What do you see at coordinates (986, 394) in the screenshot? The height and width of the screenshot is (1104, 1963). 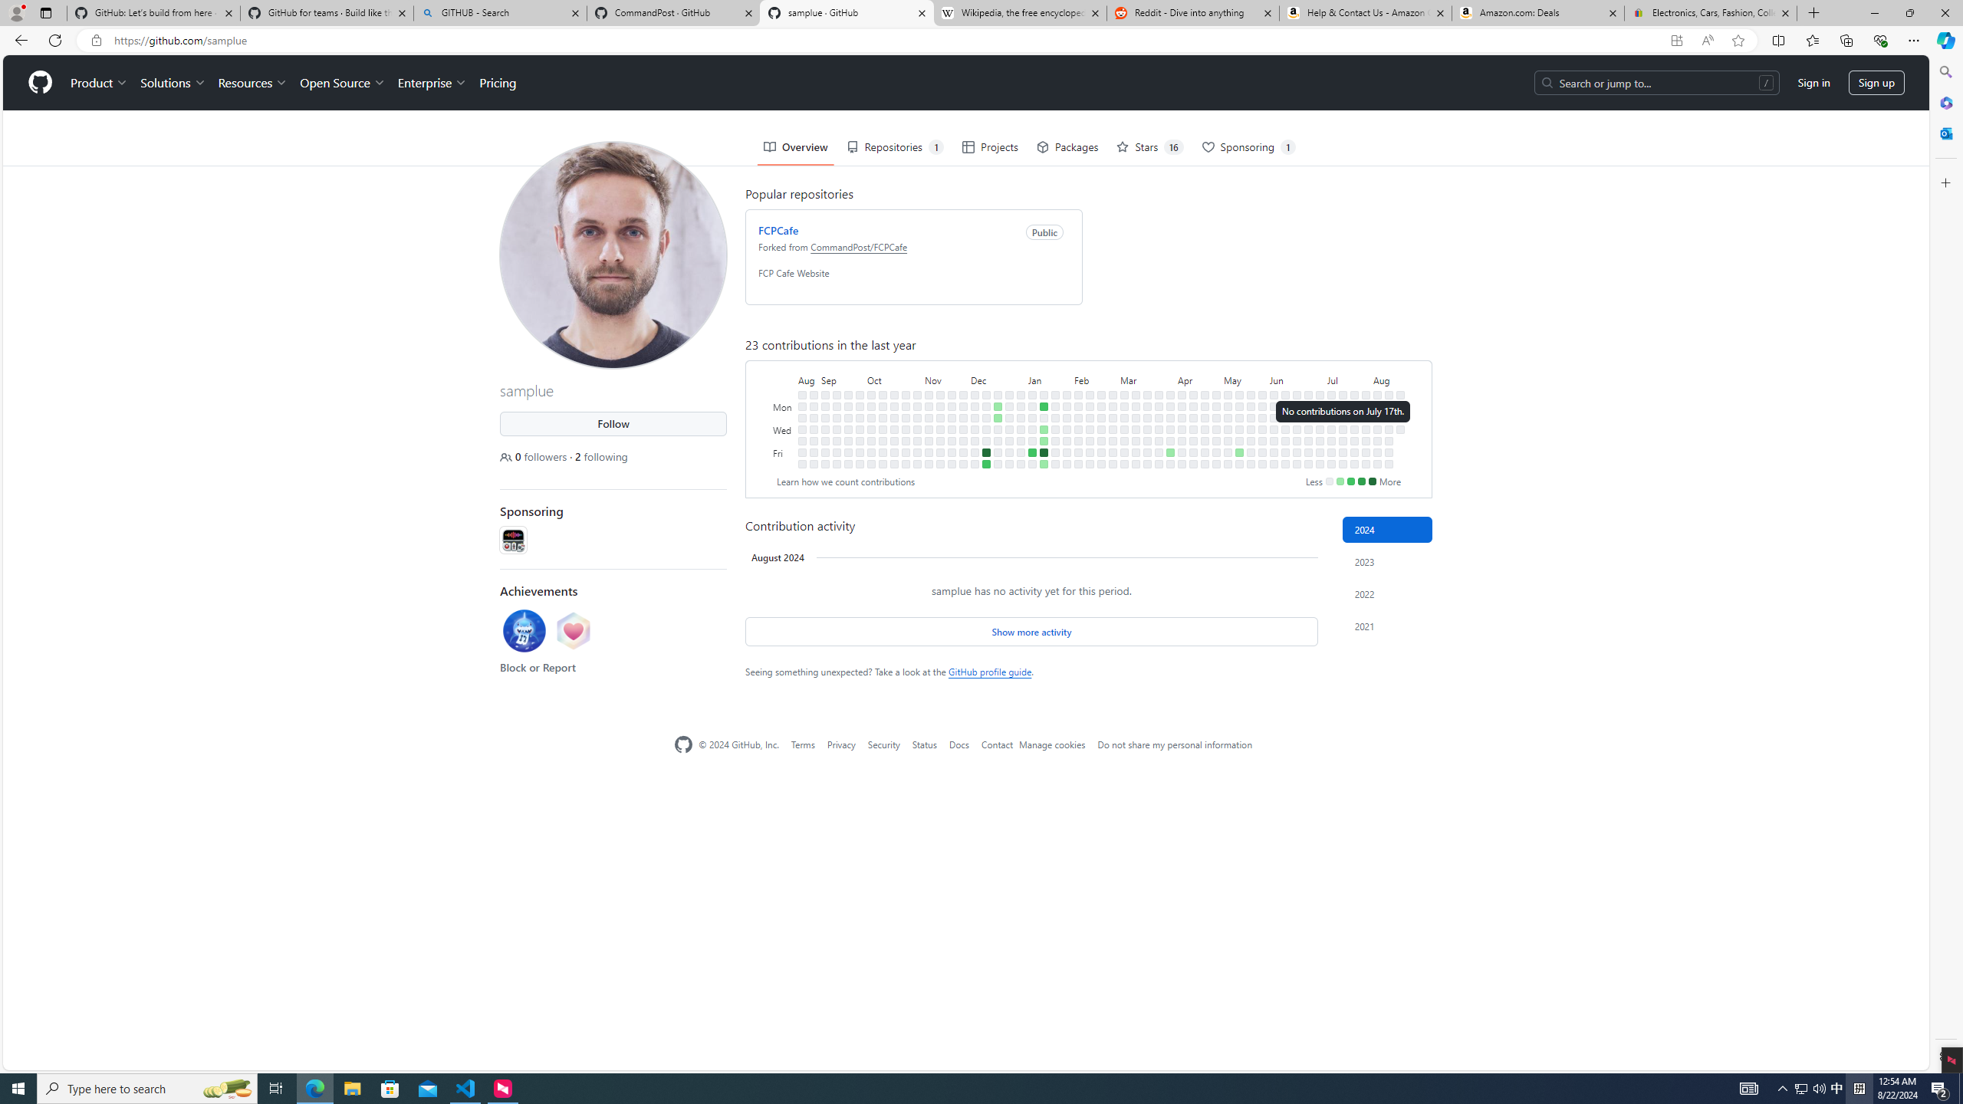 I see `No contributions on December 10th.` at bounding box center [986, 394].